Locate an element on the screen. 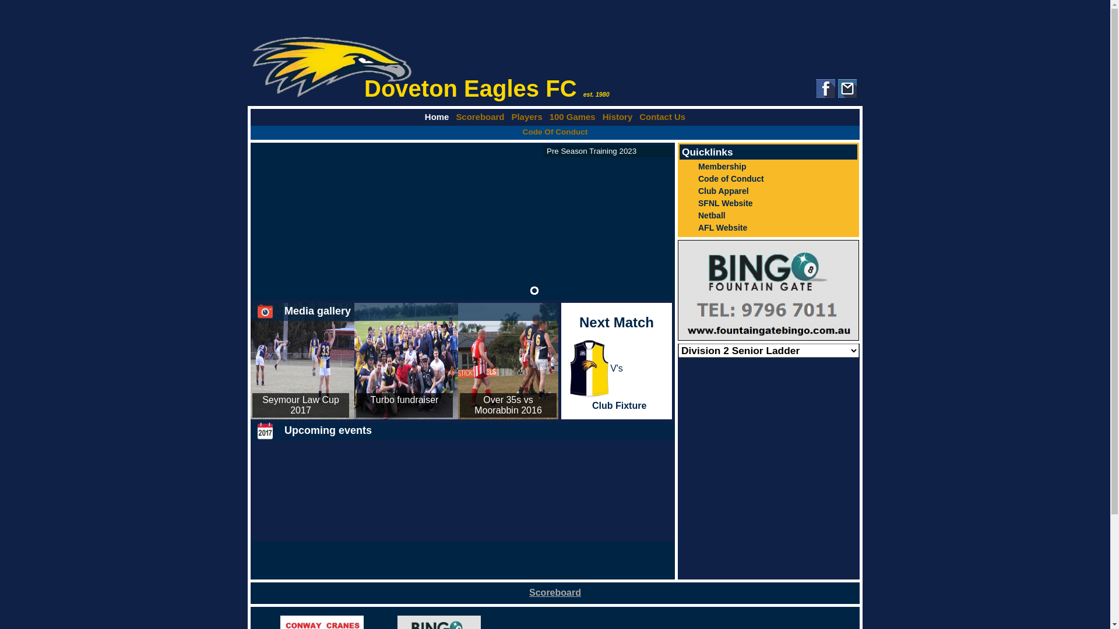 Image resolution: width=1119 pixels, height=629 pixels. 100 Games is located at coordinates (572, 116).